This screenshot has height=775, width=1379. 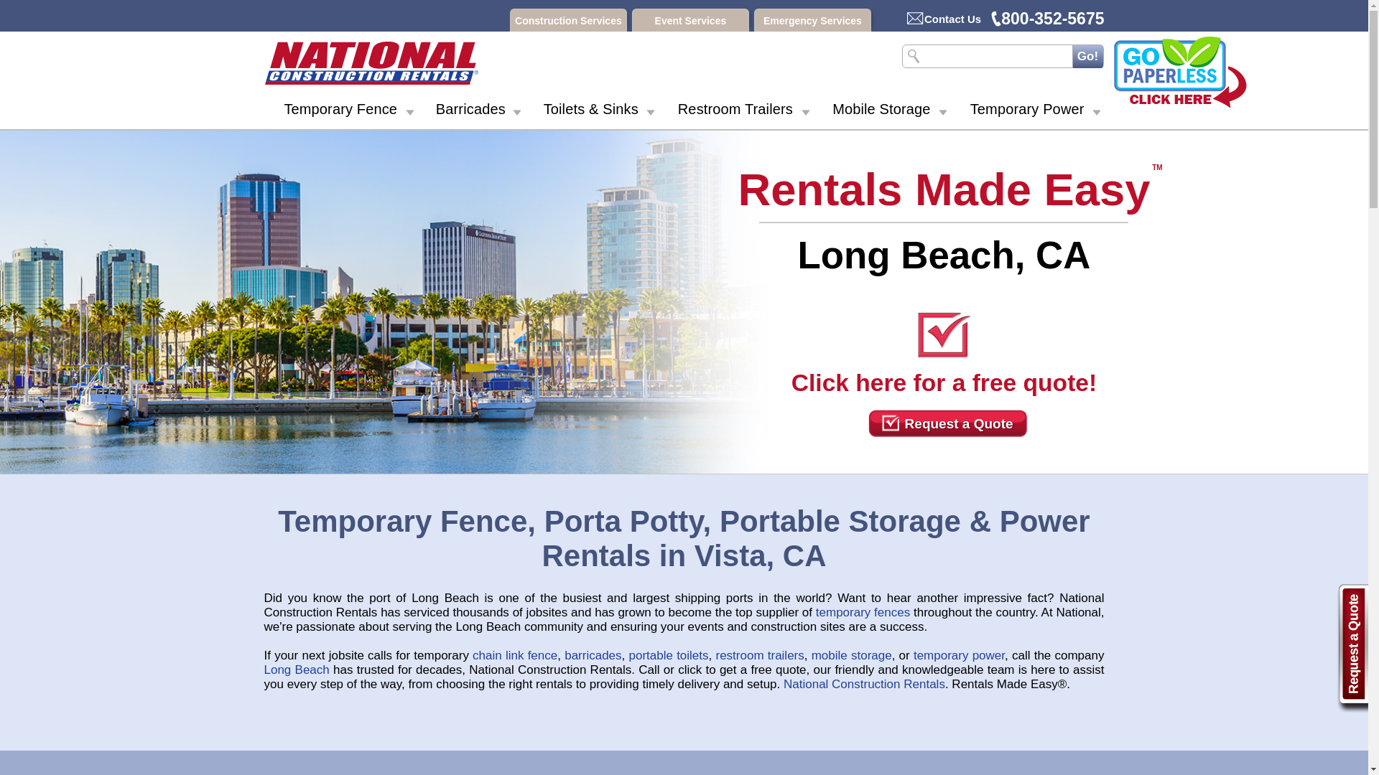 What do you see at coordinates (470, 112) in the screenshot?
I see `Barricades` at bounding box center [470, 112].